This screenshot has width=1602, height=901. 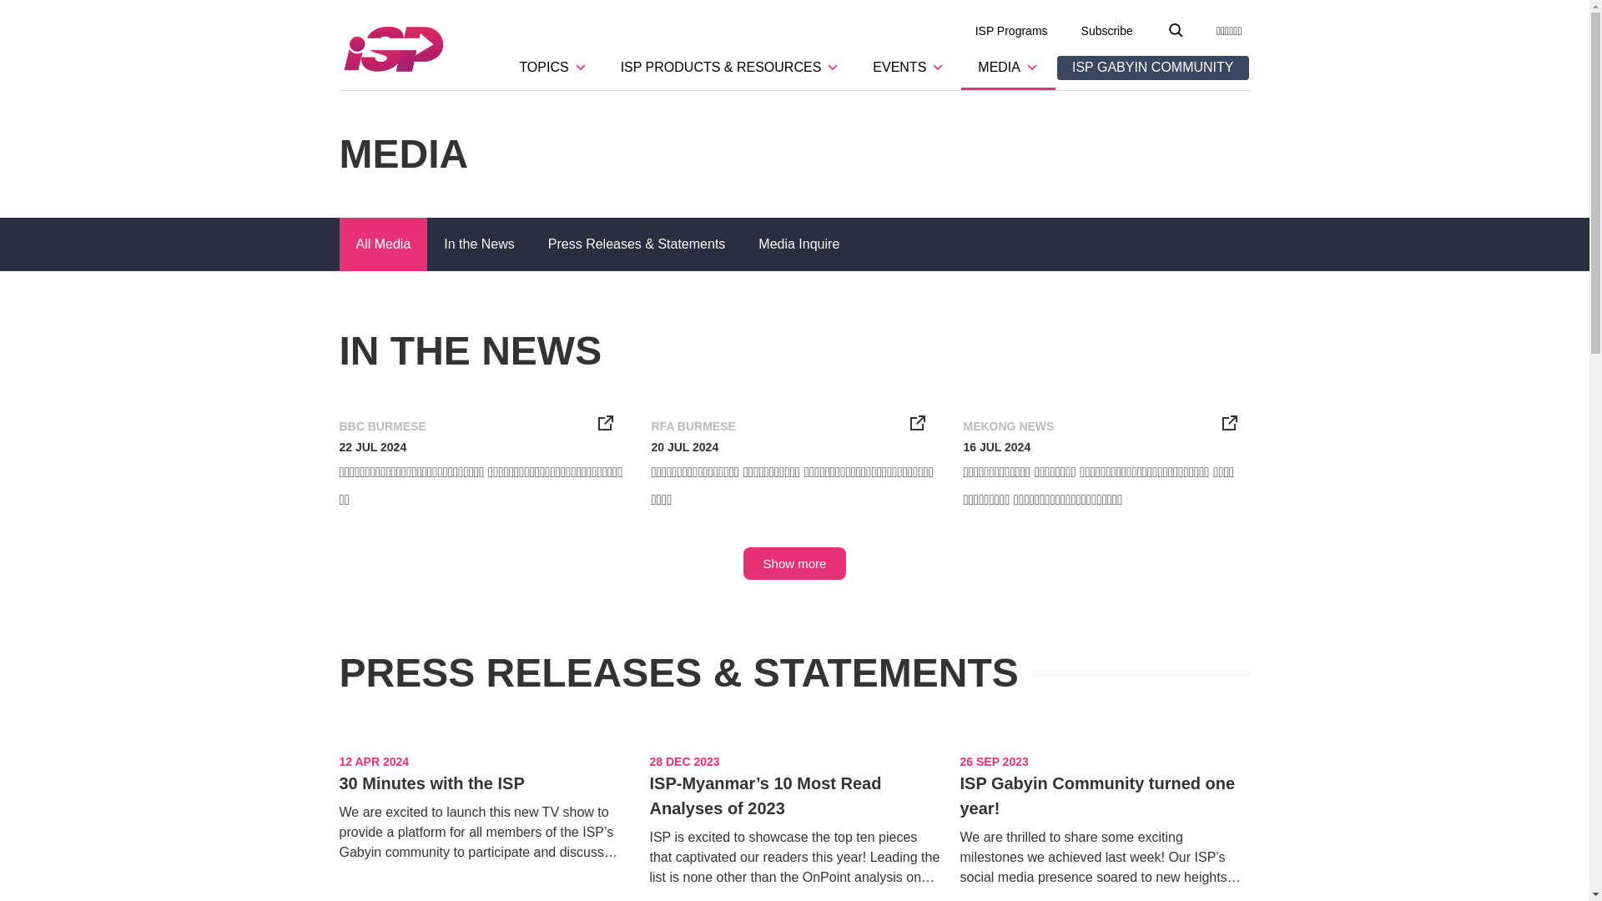 I want to click on TOPICS, so click(x=552, y=68).